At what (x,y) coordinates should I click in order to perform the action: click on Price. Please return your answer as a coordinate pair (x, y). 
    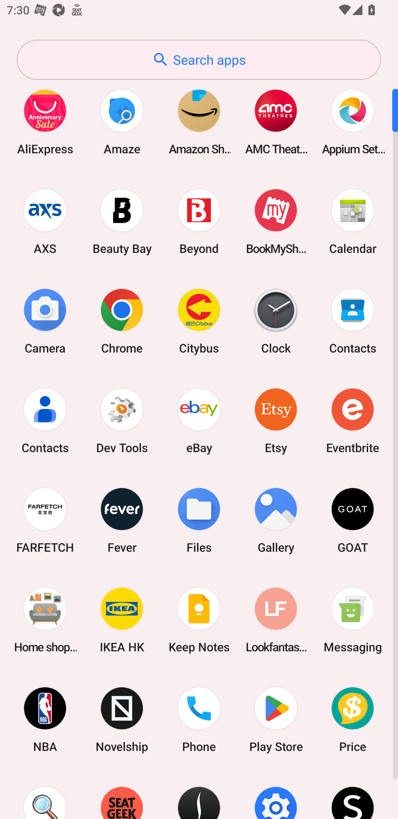
    Looking at the image, I should click on (353, 720).